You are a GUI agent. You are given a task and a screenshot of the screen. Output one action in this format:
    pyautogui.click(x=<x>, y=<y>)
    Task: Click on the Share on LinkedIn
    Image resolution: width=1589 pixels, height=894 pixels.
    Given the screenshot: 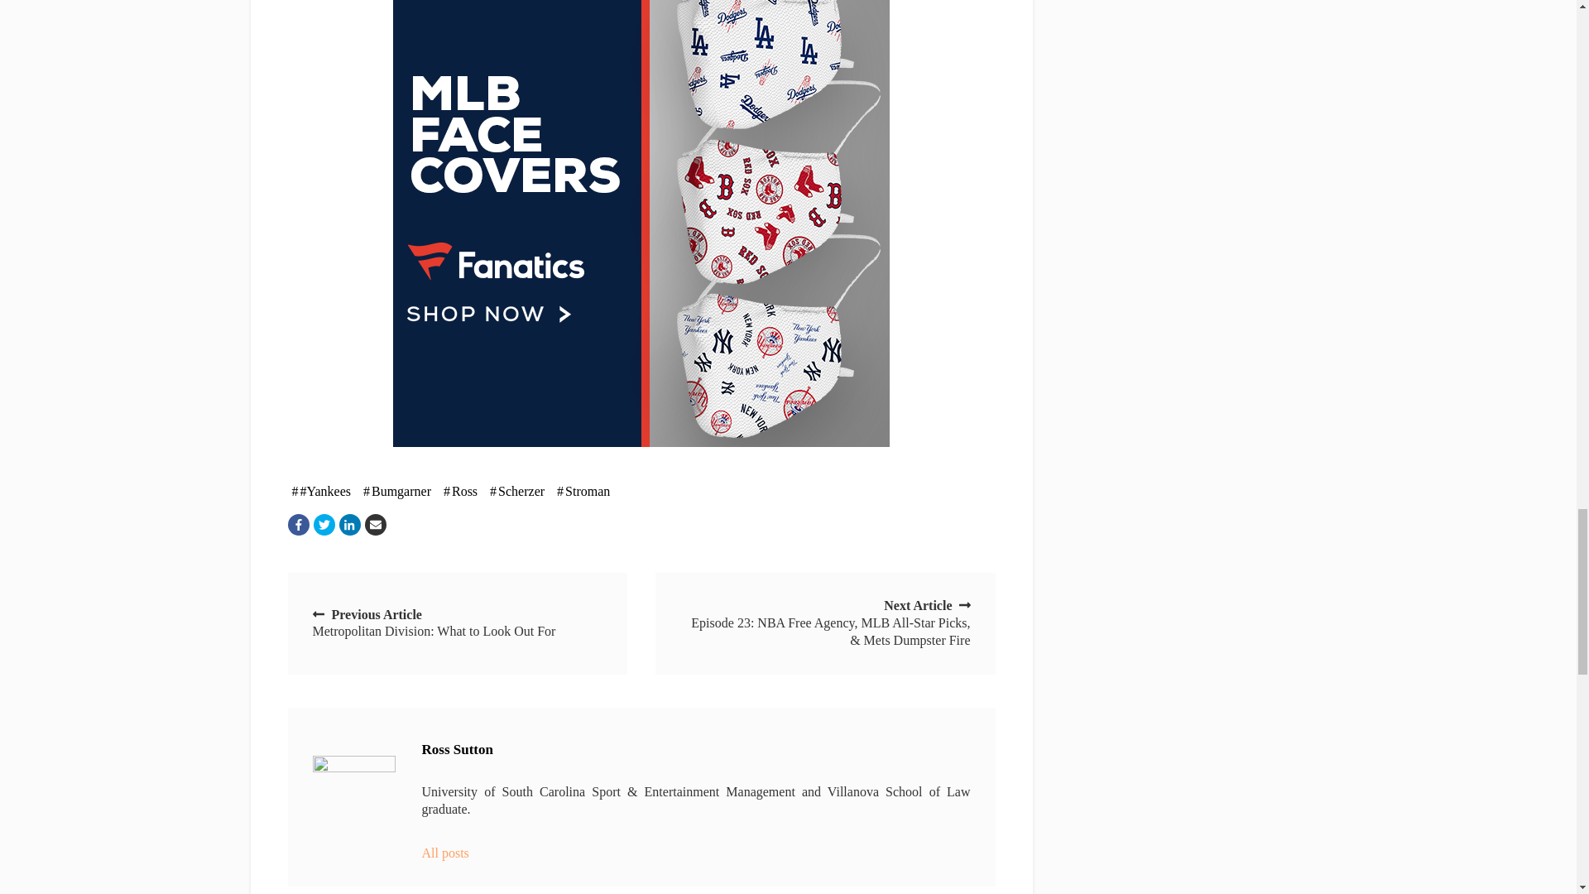 What is the action you would take?
    pyautogui.click(x=349, y=525)
    